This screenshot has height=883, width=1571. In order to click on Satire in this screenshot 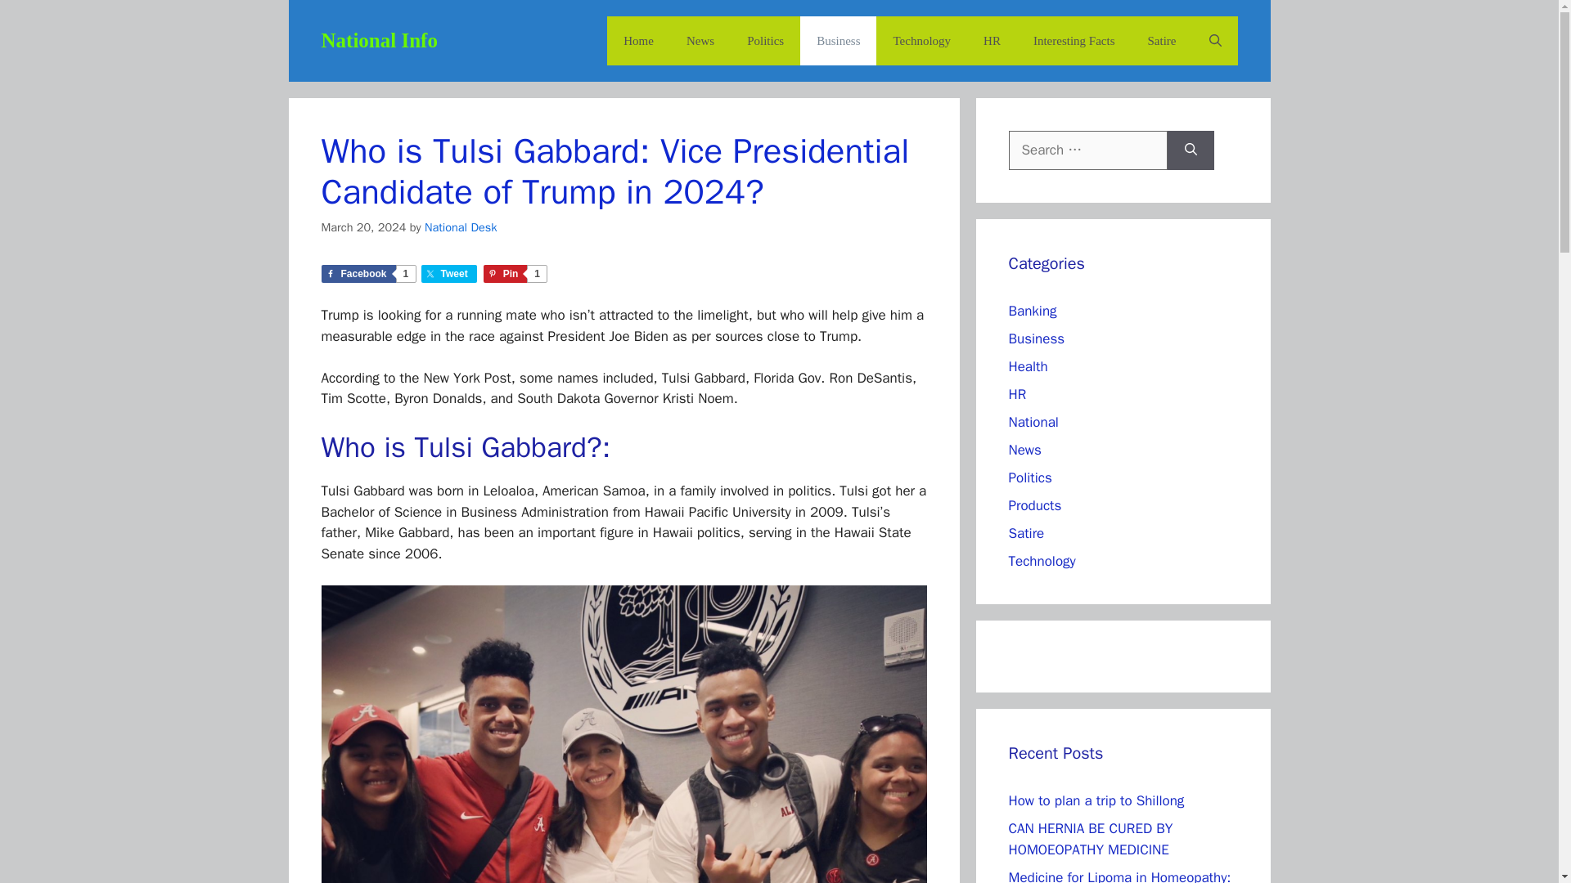, I will do `click(1026, 533)`.